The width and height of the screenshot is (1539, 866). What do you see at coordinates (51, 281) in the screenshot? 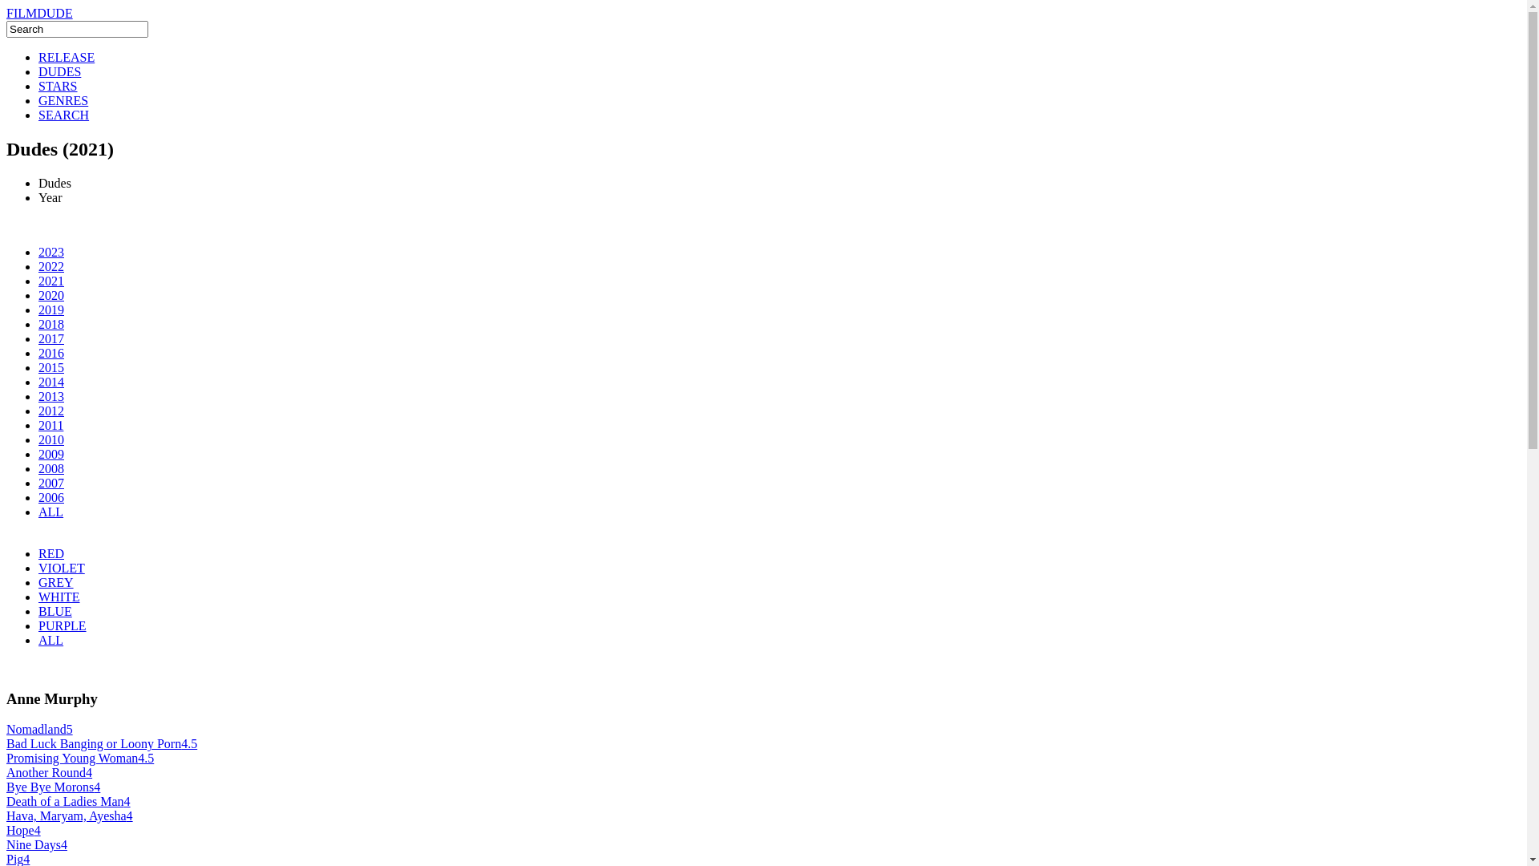
I see `2021` at bounding box center [51, 281].